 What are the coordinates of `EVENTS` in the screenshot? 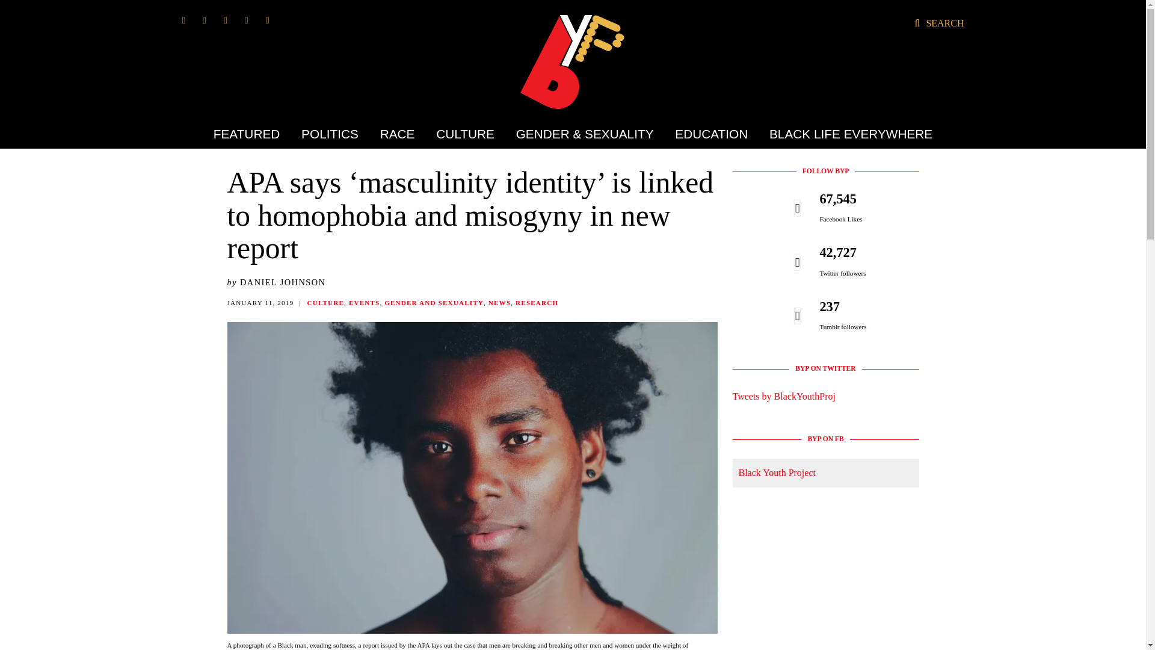 It's located at (364, 302).